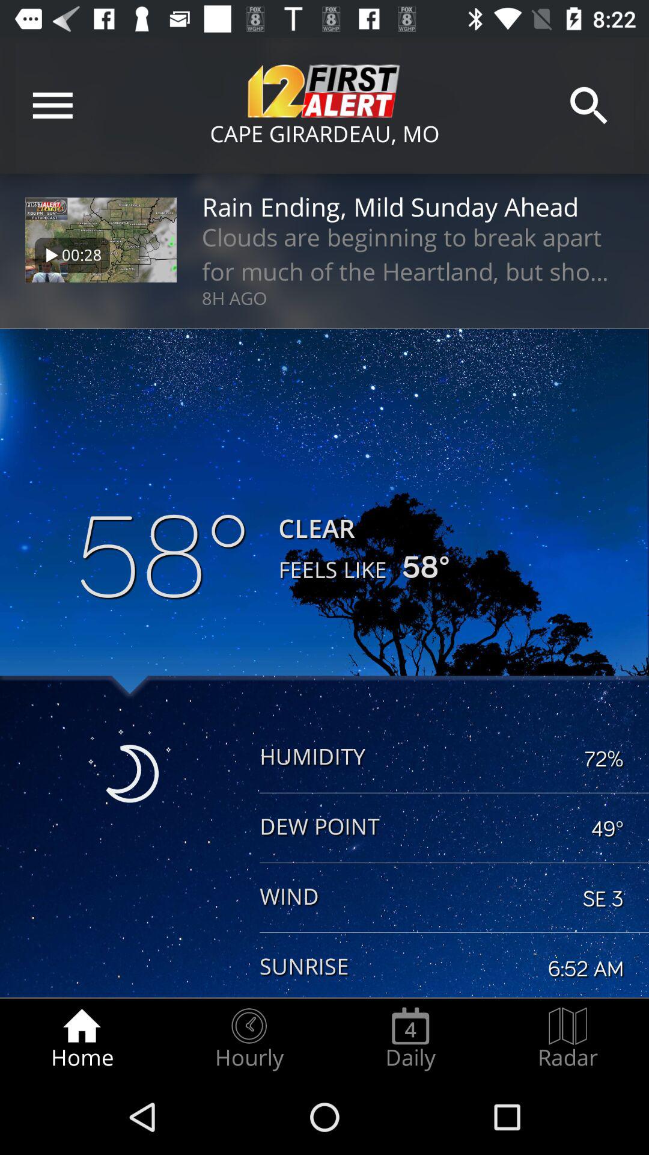 Image resolution: width=649 pixels, height=1155 pixels. Describe the element at coordinates (249, 1038) in the screenshot. I see `launch hourly item` at that location.